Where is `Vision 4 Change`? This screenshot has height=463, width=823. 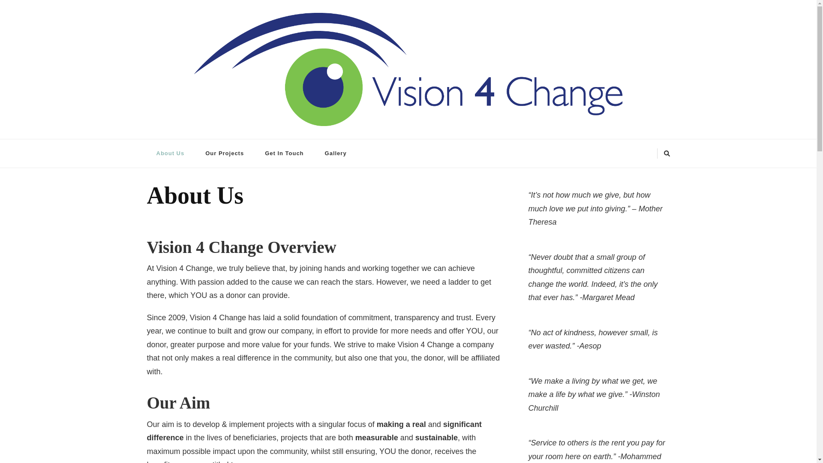
Vision 4 Change is located at coordinates (191, 135).